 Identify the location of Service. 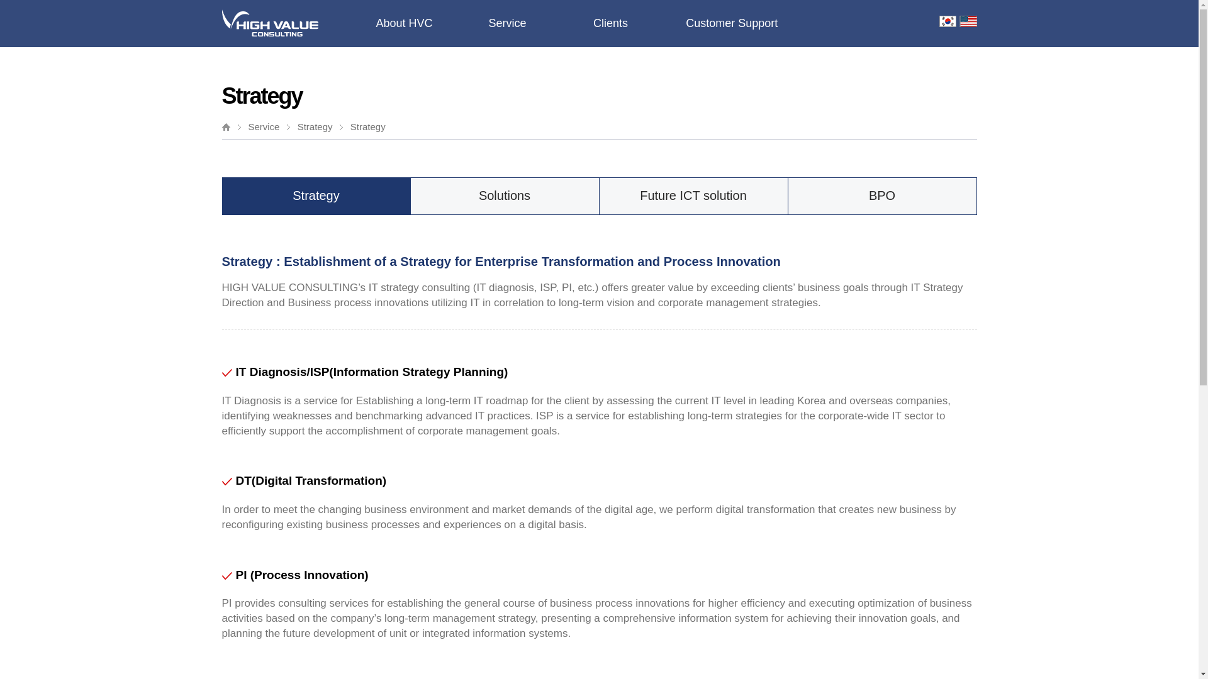
(506, 23).